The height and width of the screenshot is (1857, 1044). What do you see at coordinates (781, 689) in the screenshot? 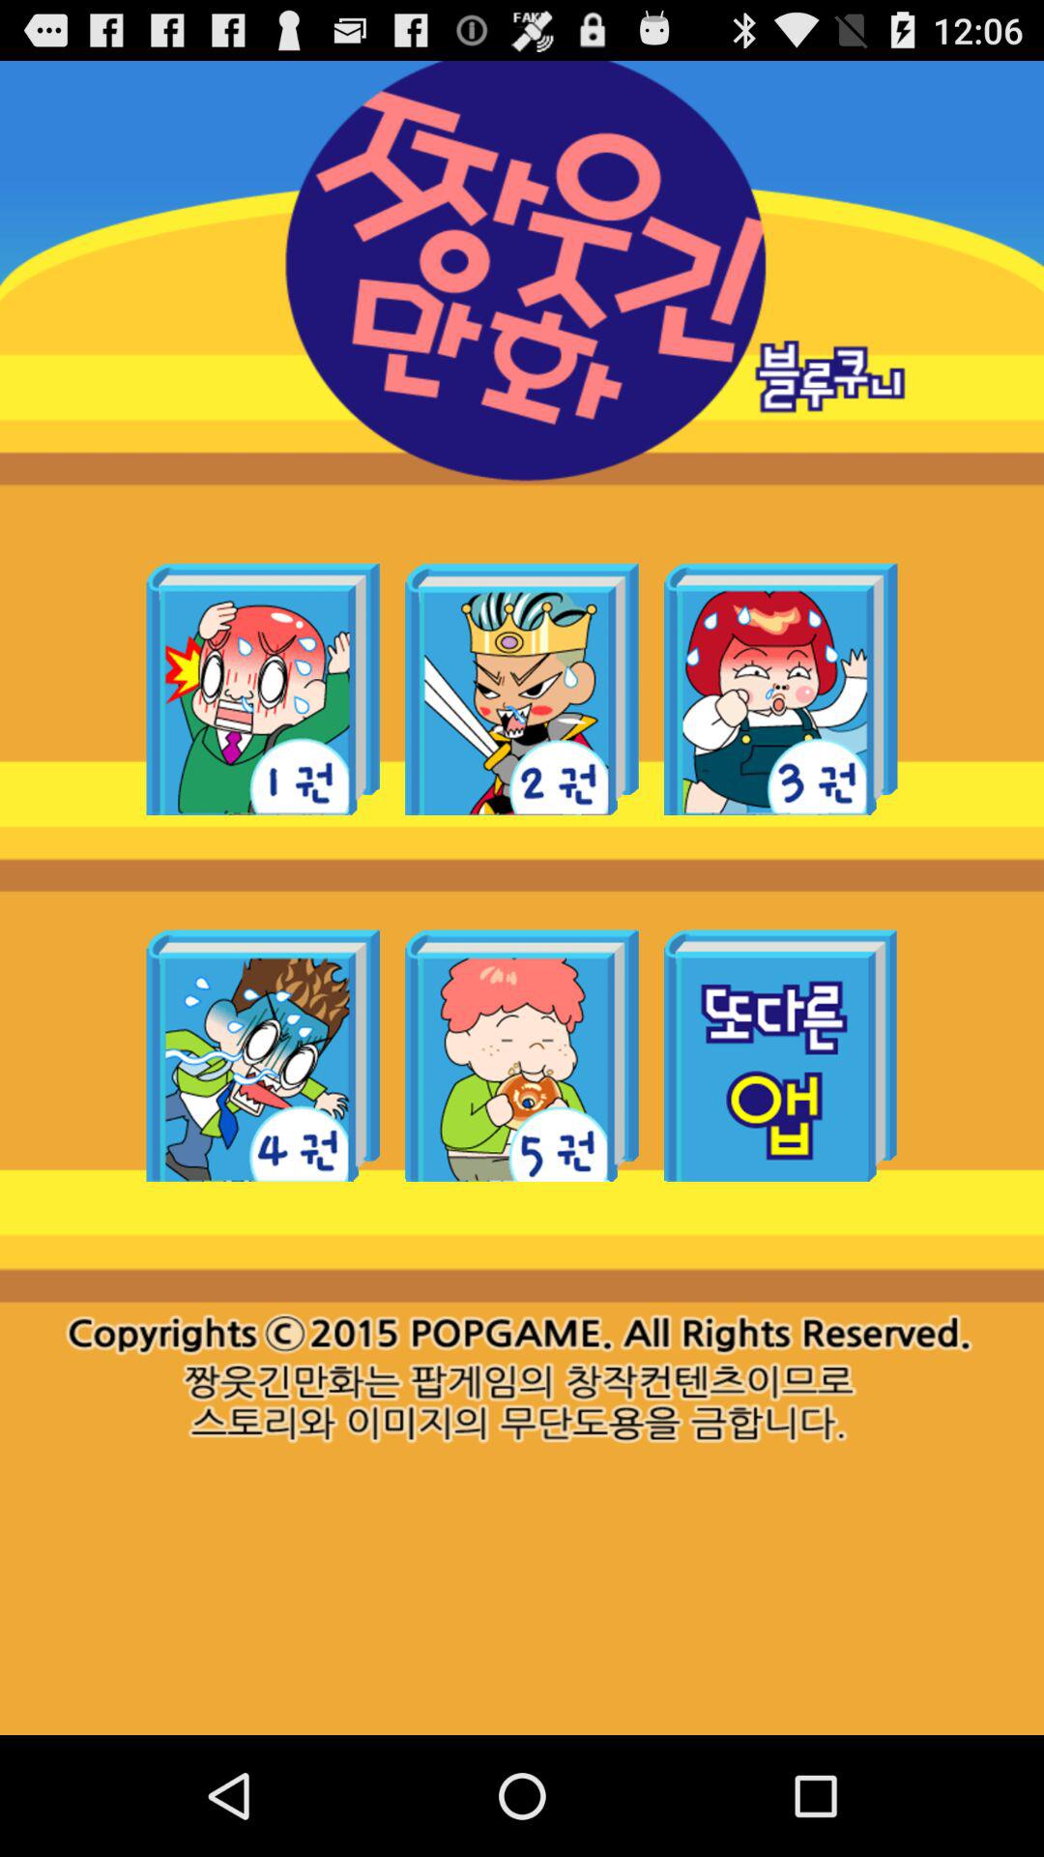
I see `choose this particular popgame` at bounding box center [781, 689].